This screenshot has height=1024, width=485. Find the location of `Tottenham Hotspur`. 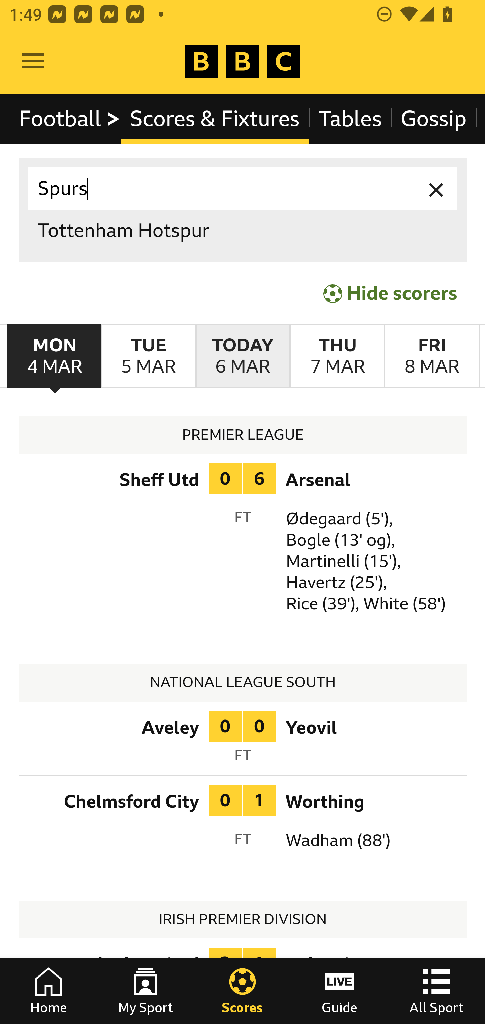

Tottenham Hotspur is located at coordinates (243, 231).